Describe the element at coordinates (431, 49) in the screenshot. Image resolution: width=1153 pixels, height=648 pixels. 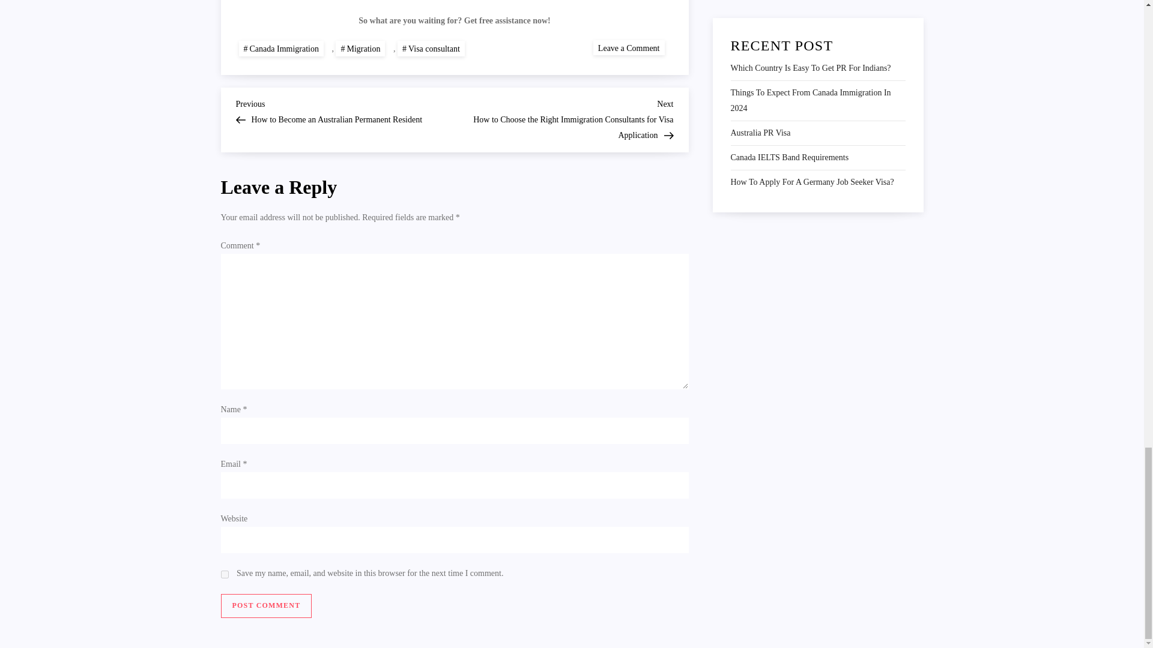
I see `Visa consultant` at that location.